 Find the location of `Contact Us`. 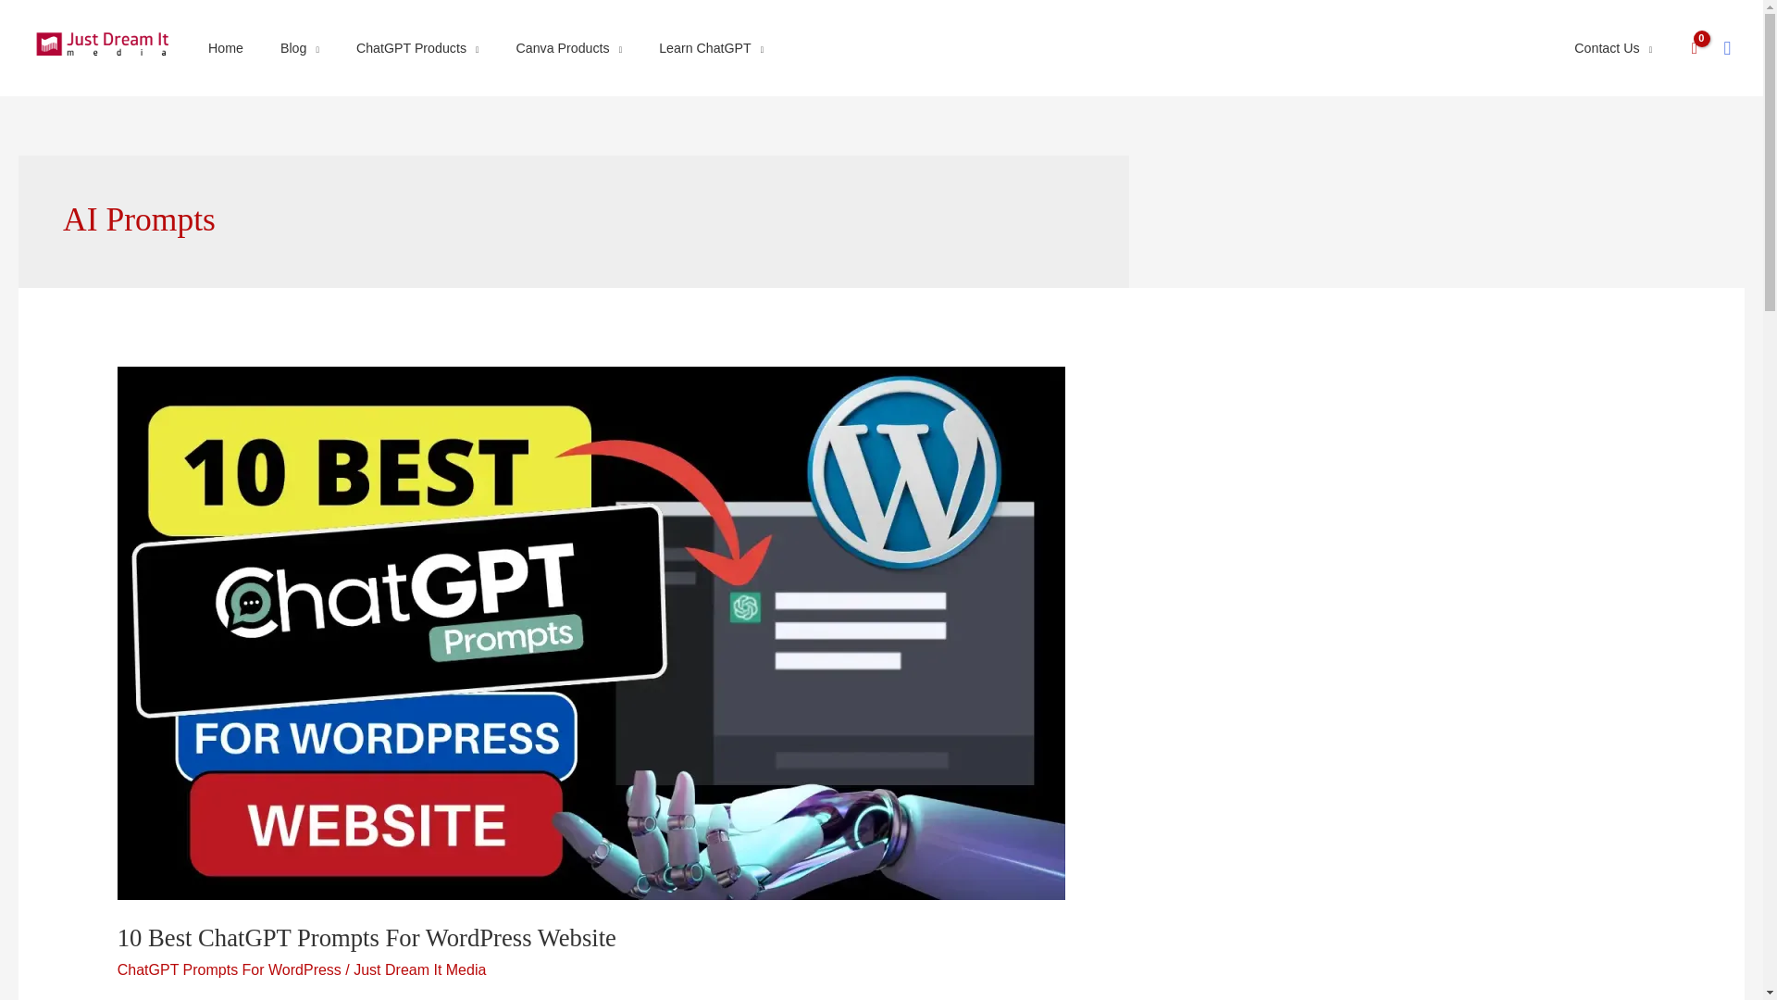

Contact Us is located at coordinates (1613, 48).